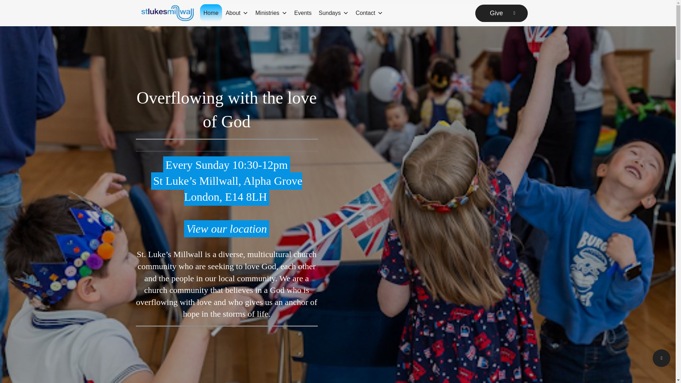 This screenshot has width=681, height=383. What do you see at coordinates (333, 13) in the screenshot?
I see `Sundays` at bounding box center [333, 13].